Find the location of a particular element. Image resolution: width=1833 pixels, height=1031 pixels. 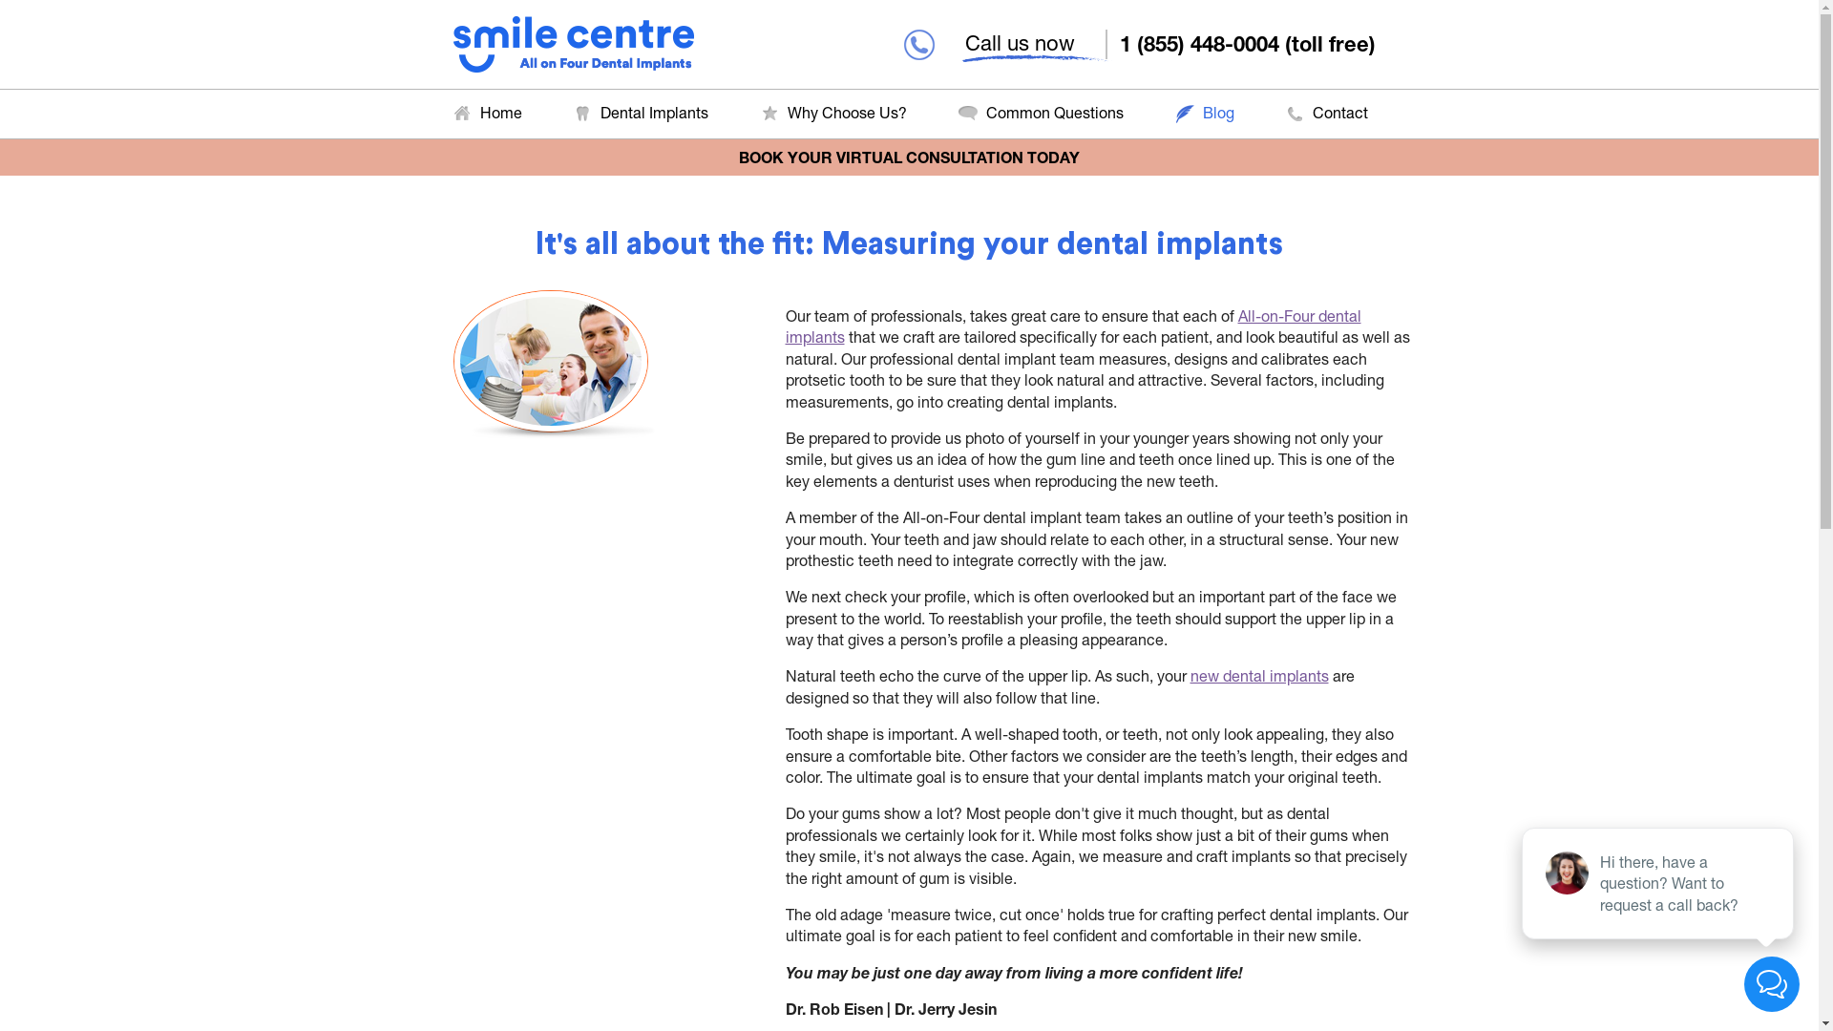

Common Questions is located at coordinates (1041, 113).